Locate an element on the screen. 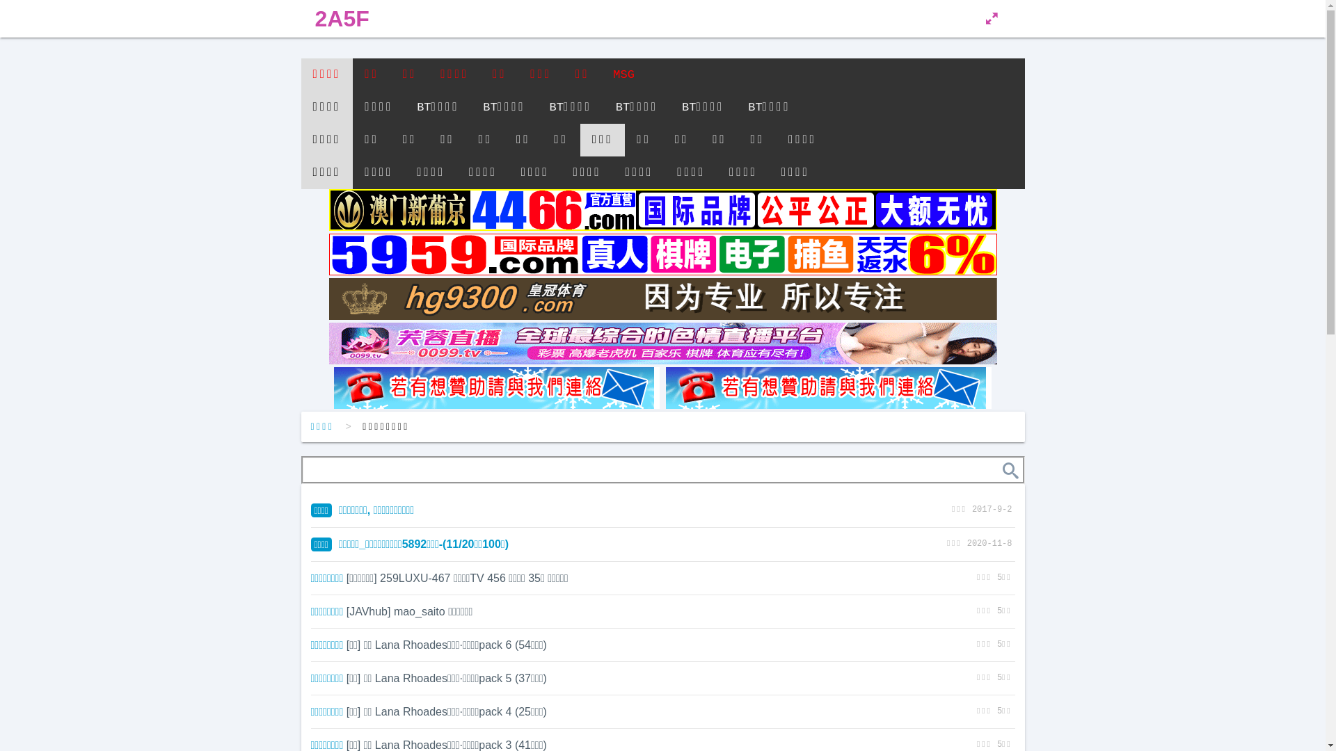  MSG is located at coordinates (623, 75).